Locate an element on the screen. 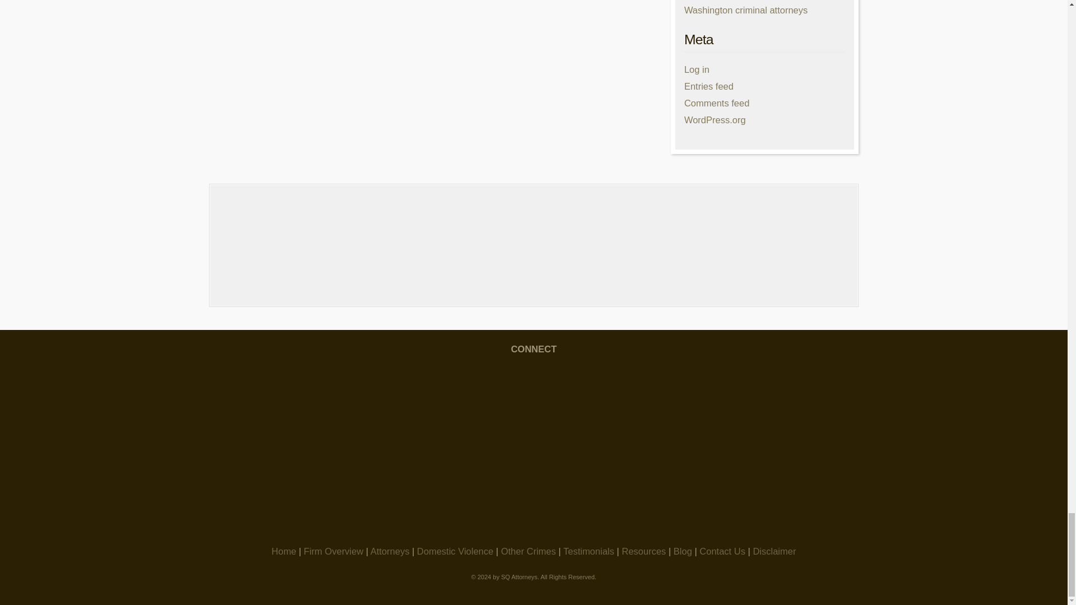 The height and width of the screenshot is (605, 1076). Simple WordPress Themes is located at coordinates (837, 584).